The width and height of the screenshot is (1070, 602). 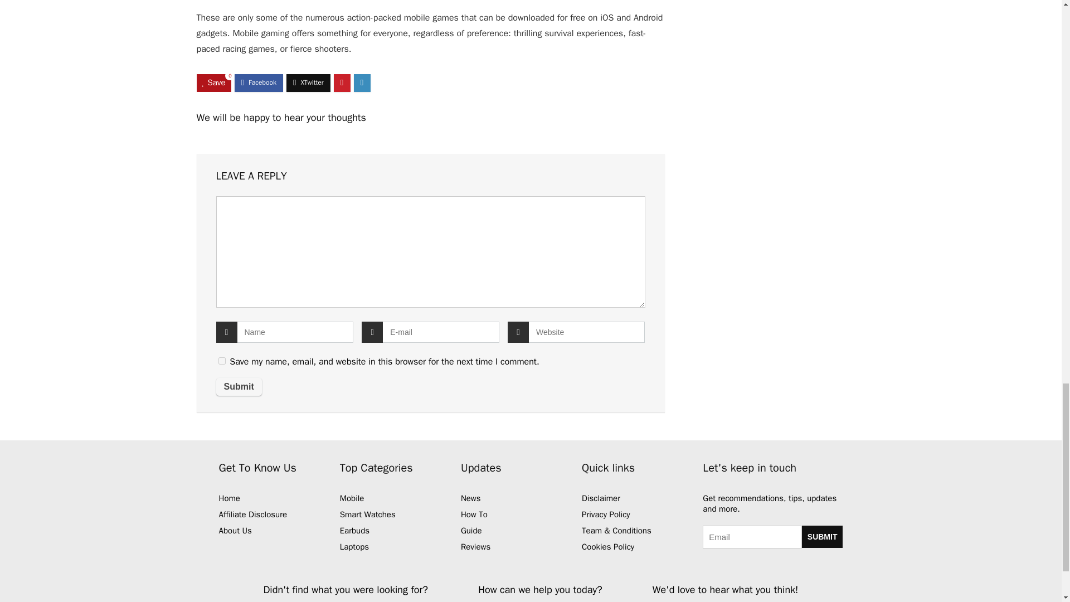 I want to click on Submit, so click(x=239, y=387).